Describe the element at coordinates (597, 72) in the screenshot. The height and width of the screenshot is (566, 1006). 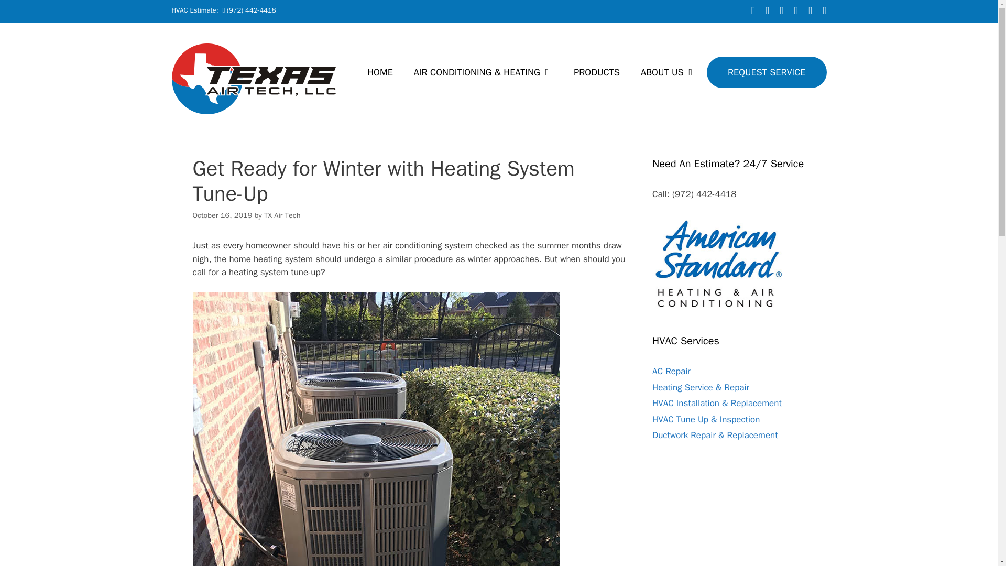
I see `PRODUCTS` at that location.